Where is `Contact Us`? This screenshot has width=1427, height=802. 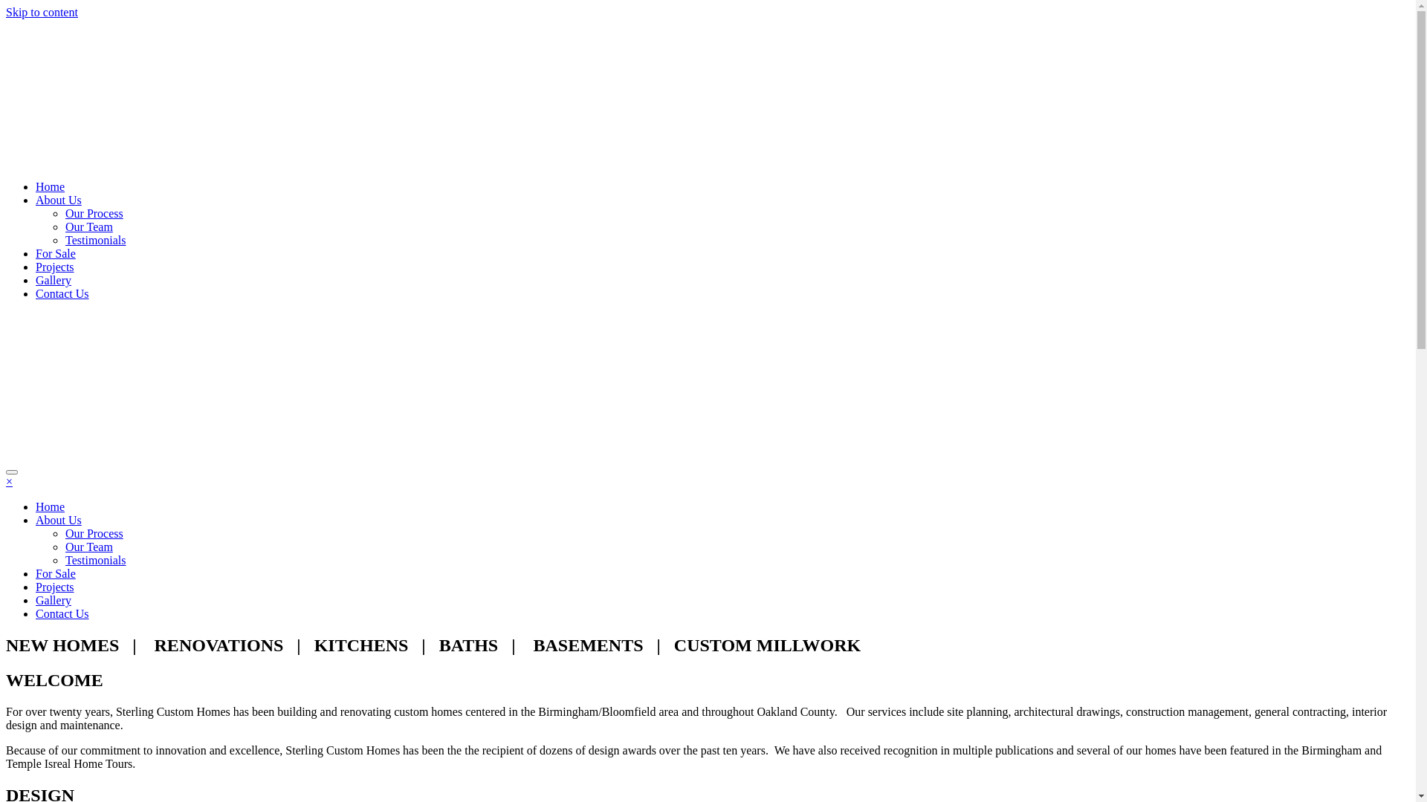
Contact Us is located at coordinates (62, 613).